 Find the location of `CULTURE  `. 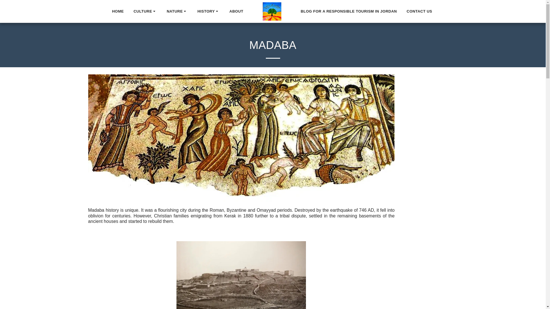

CULTURE   is located at coordinates (145, 11).